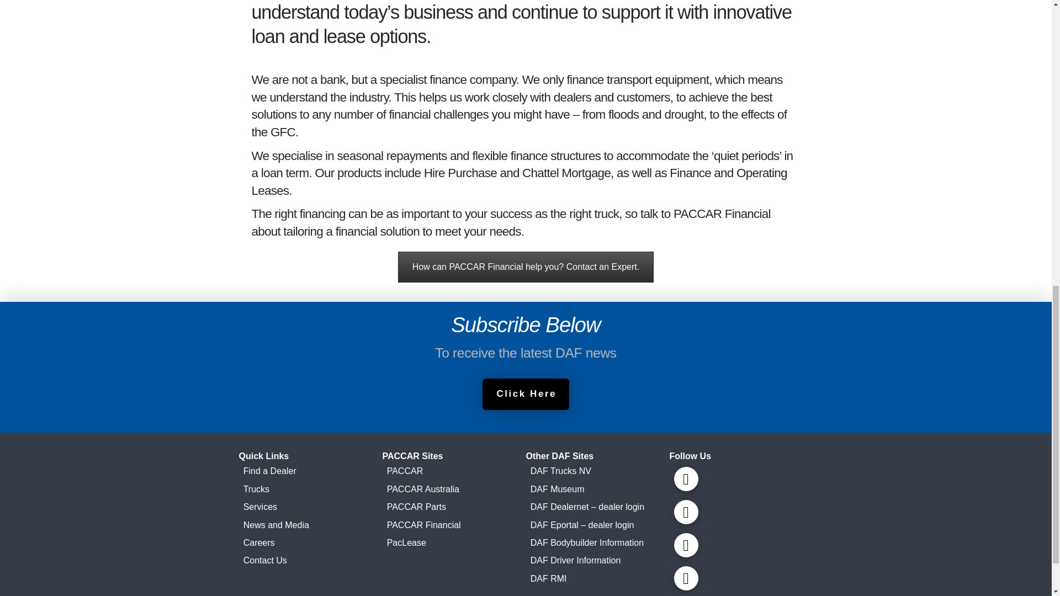 This screenshot has height=596, width=1060. I want to click on PacLease, so click(454, 543).